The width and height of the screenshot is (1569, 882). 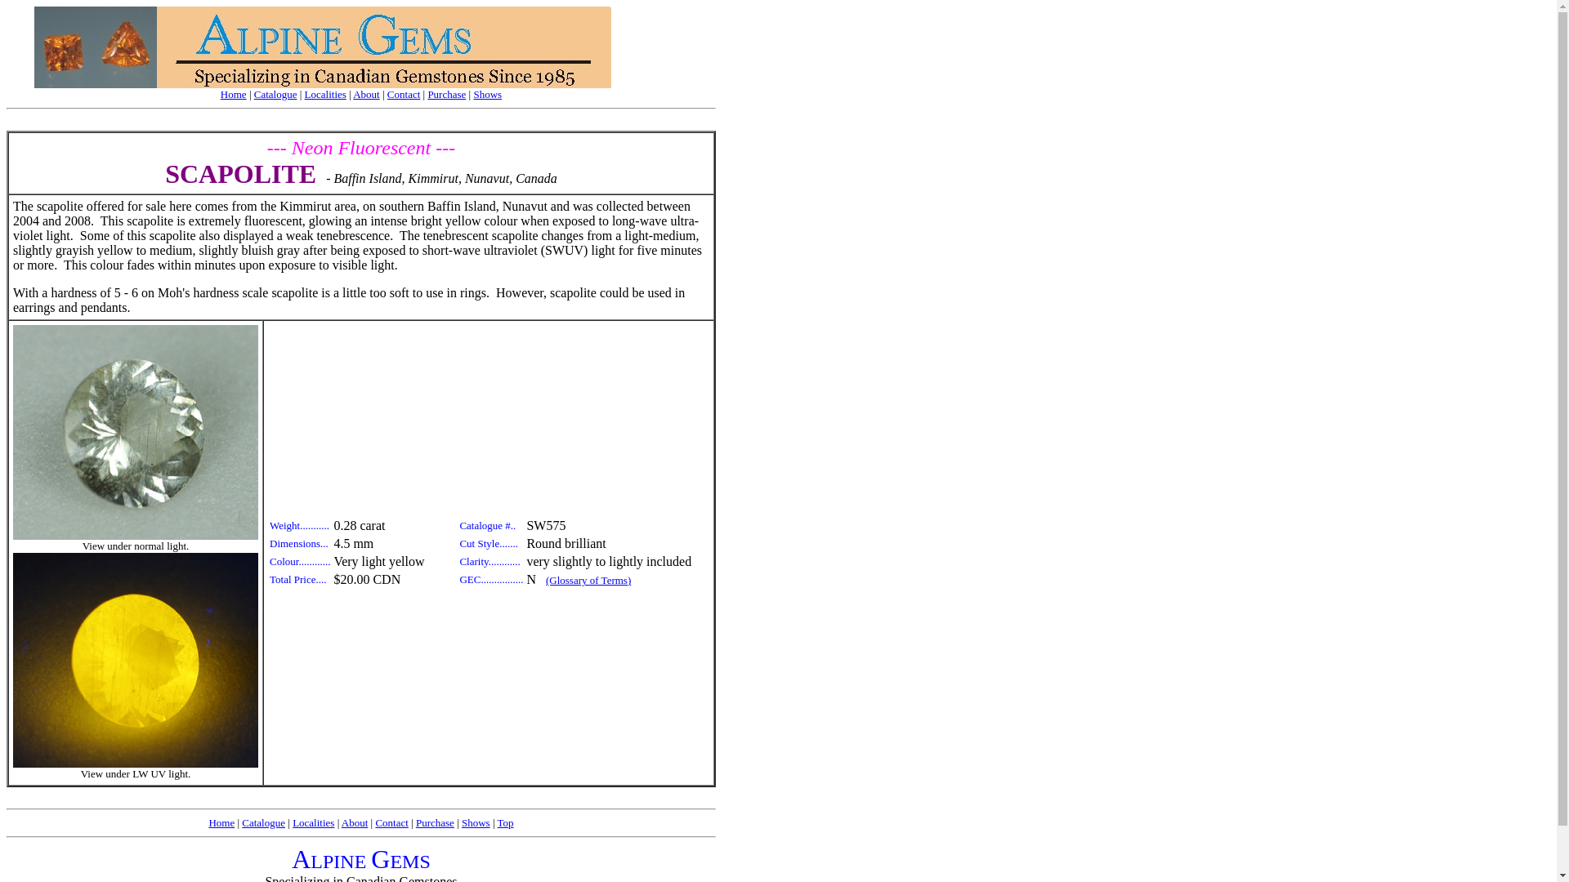 I want to click on Contact, so click(x=391, y=823).